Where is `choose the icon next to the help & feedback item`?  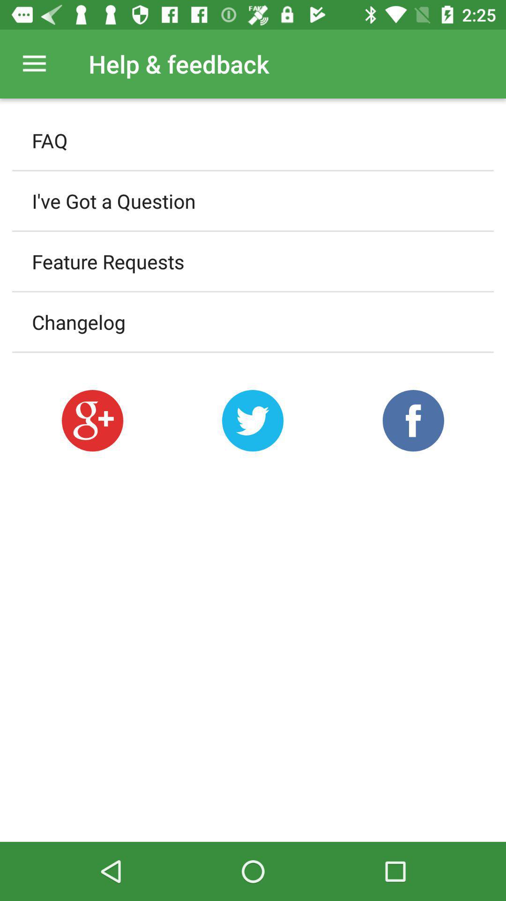 choose the icon next to the help & feedback item is located at coordinates (34, 64).